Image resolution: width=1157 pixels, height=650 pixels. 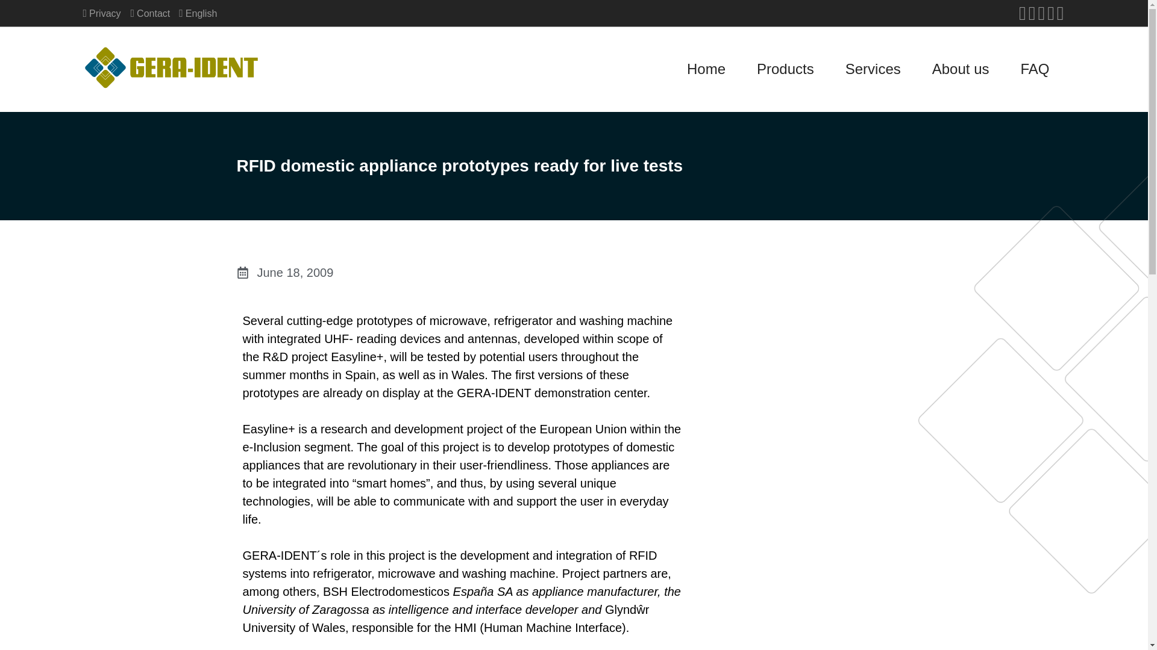 What do you see at coordinates (151, 13) in the screenshot?
I see `Contact` at bounding box center [151, 13].